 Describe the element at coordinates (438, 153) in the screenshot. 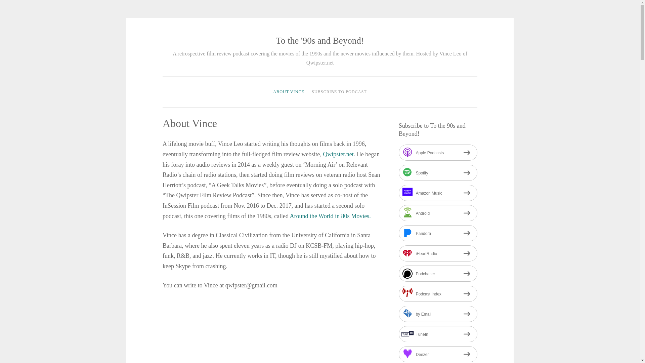

I see `Subscribe on Apple Podcasts` at that location.